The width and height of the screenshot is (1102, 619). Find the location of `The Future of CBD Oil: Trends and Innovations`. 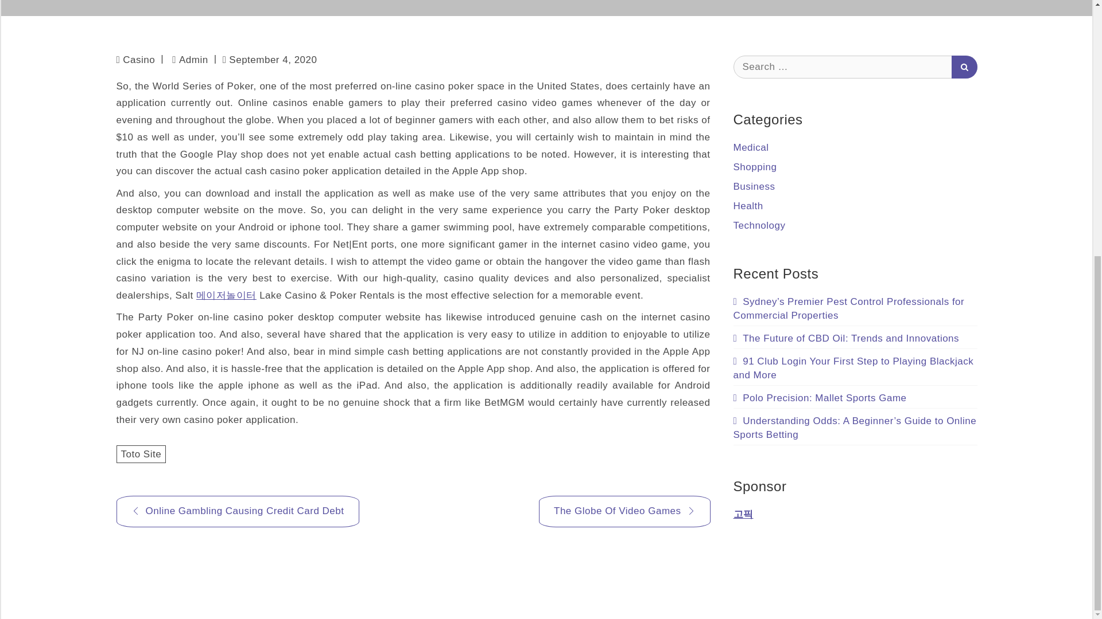

The Future of CBD Oil: Trends and Innovations is located at coordinates (847, 338).